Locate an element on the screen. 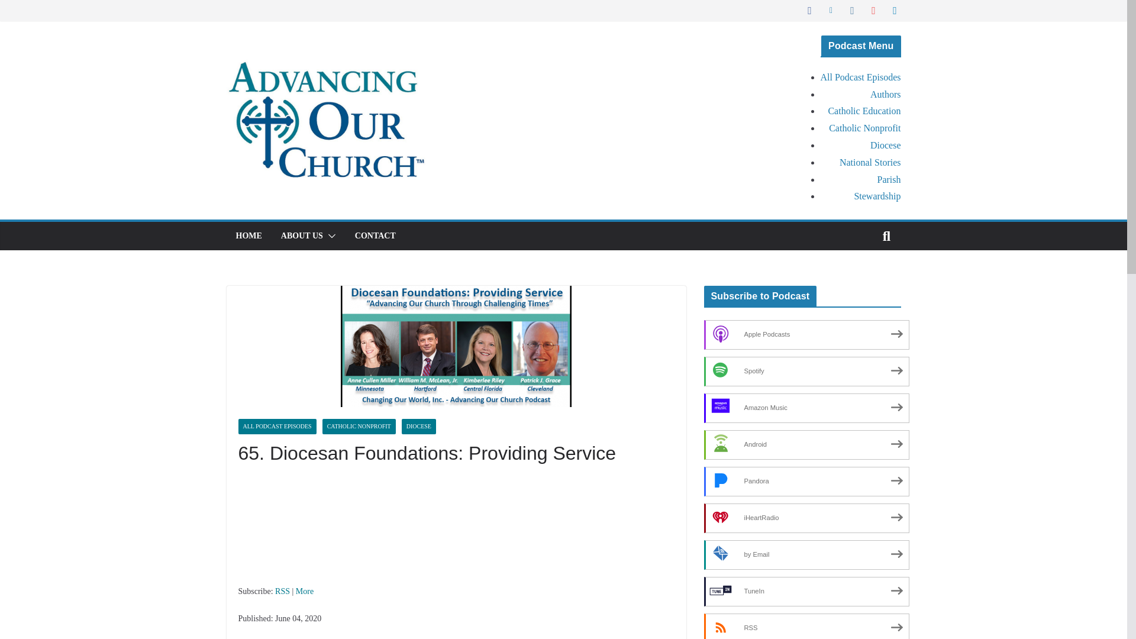 This screenshot has height=639, width=1136. HOME is located at coordinates (248, 235).